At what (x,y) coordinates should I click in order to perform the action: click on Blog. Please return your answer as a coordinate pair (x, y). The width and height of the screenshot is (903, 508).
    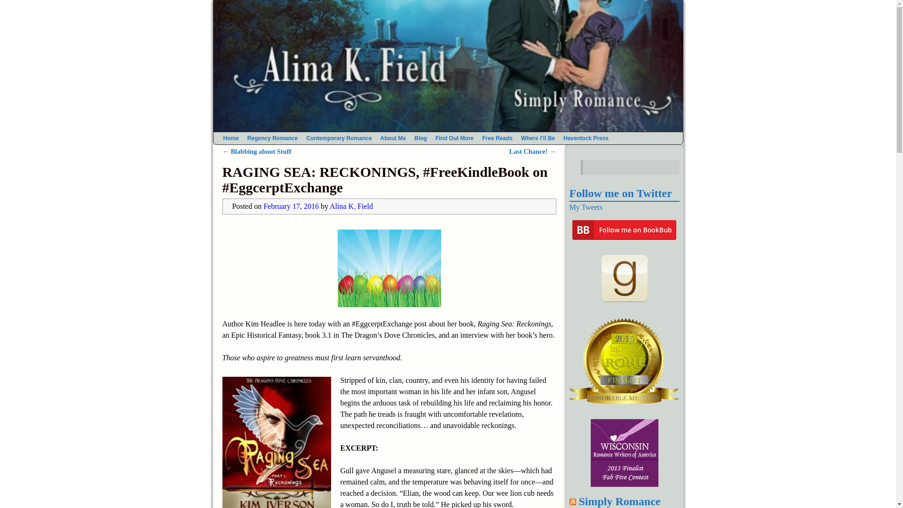
    Looking at the image, I should click on (420, 138).